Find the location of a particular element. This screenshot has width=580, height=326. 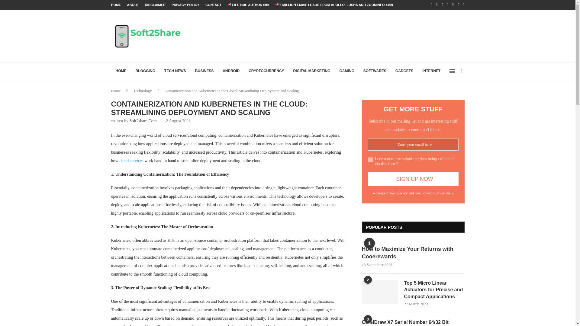

HOME is located at coordinates (116, 5).